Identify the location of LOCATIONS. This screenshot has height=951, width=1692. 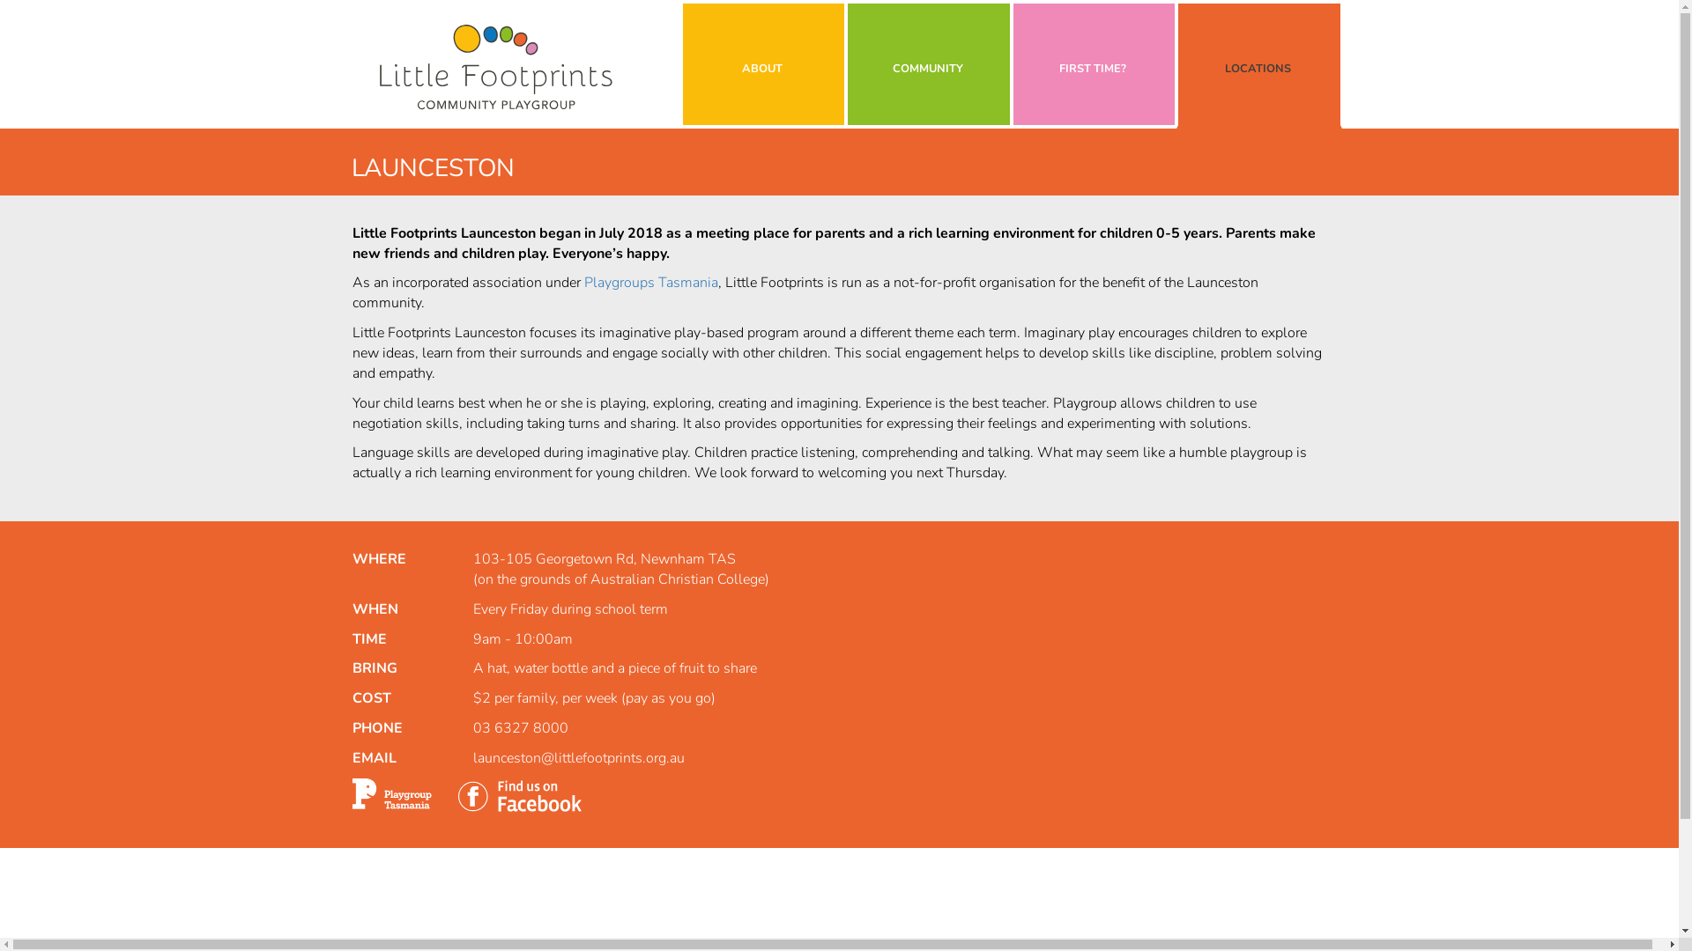
(1258, 64).